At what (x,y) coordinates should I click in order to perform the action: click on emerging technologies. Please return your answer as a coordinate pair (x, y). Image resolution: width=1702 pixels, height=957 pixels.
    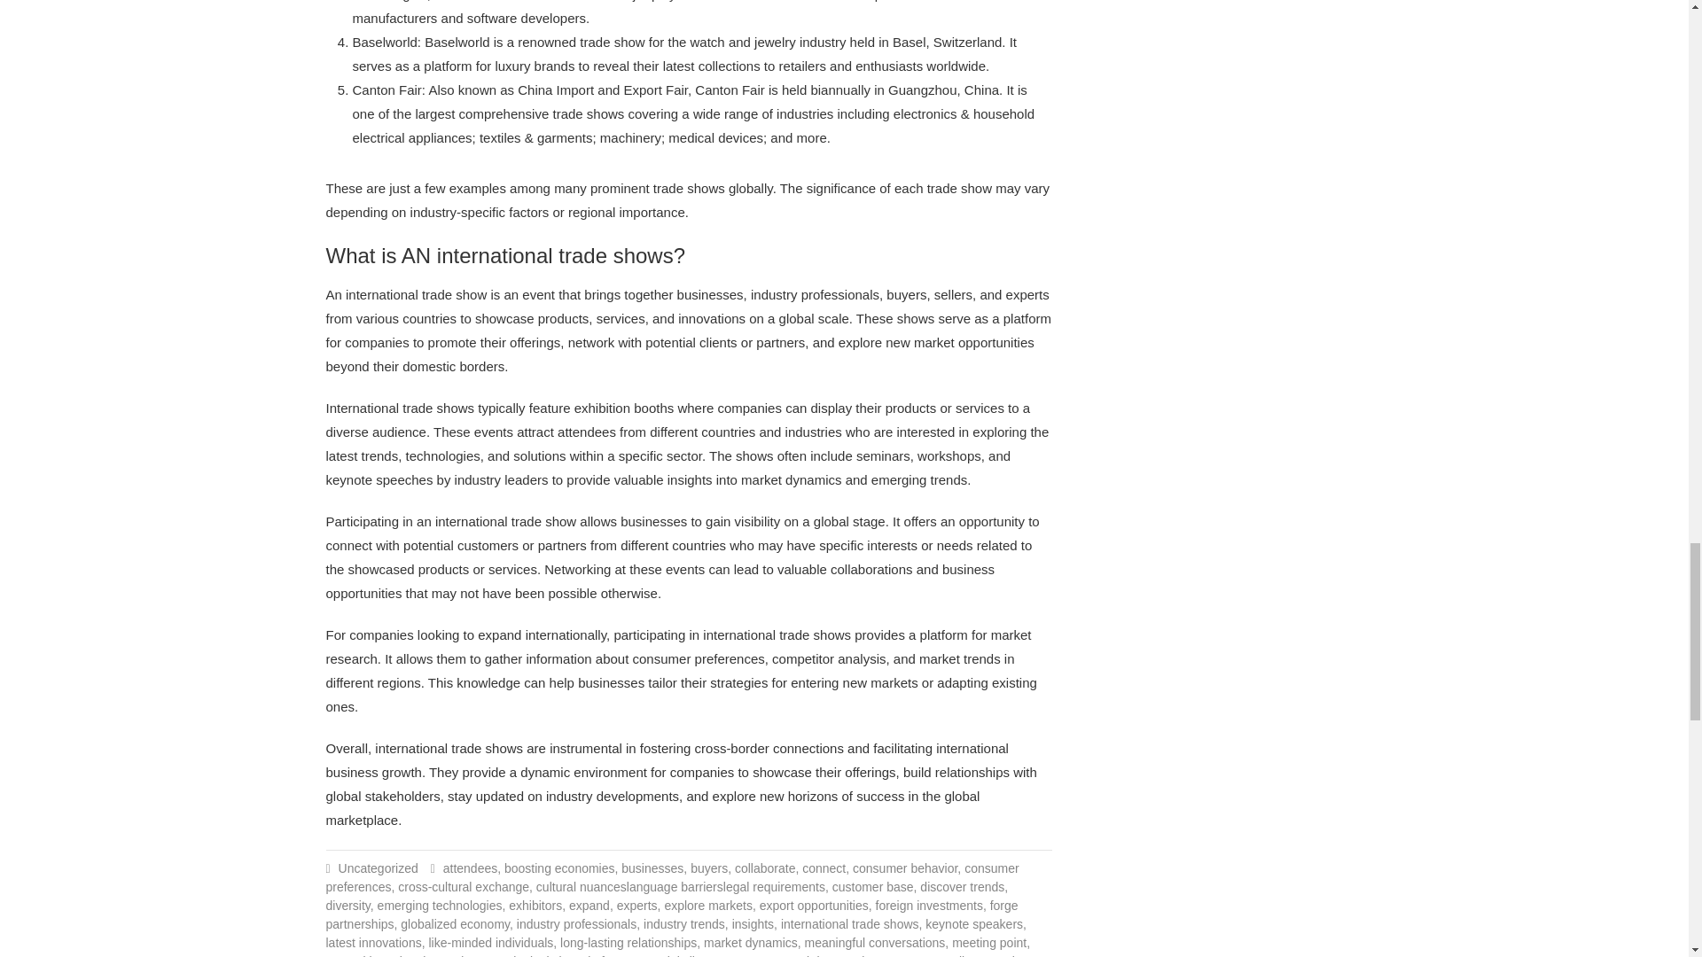
    Looking at the image, I should click on (440, 906).